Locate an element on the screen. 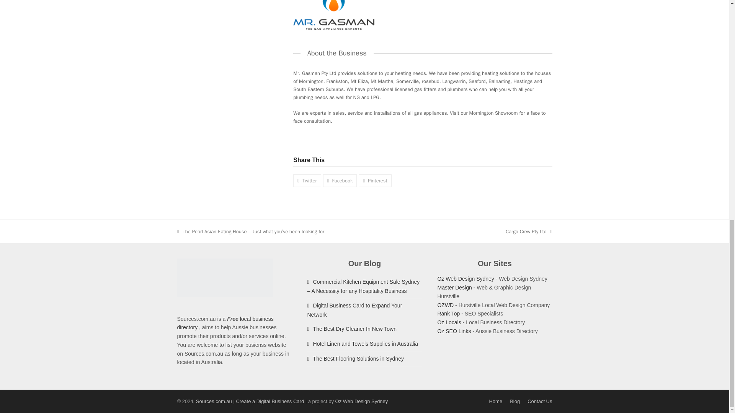 This screenshot has height=413, width=735. seo hurstville is located at coordinates (449, 314).